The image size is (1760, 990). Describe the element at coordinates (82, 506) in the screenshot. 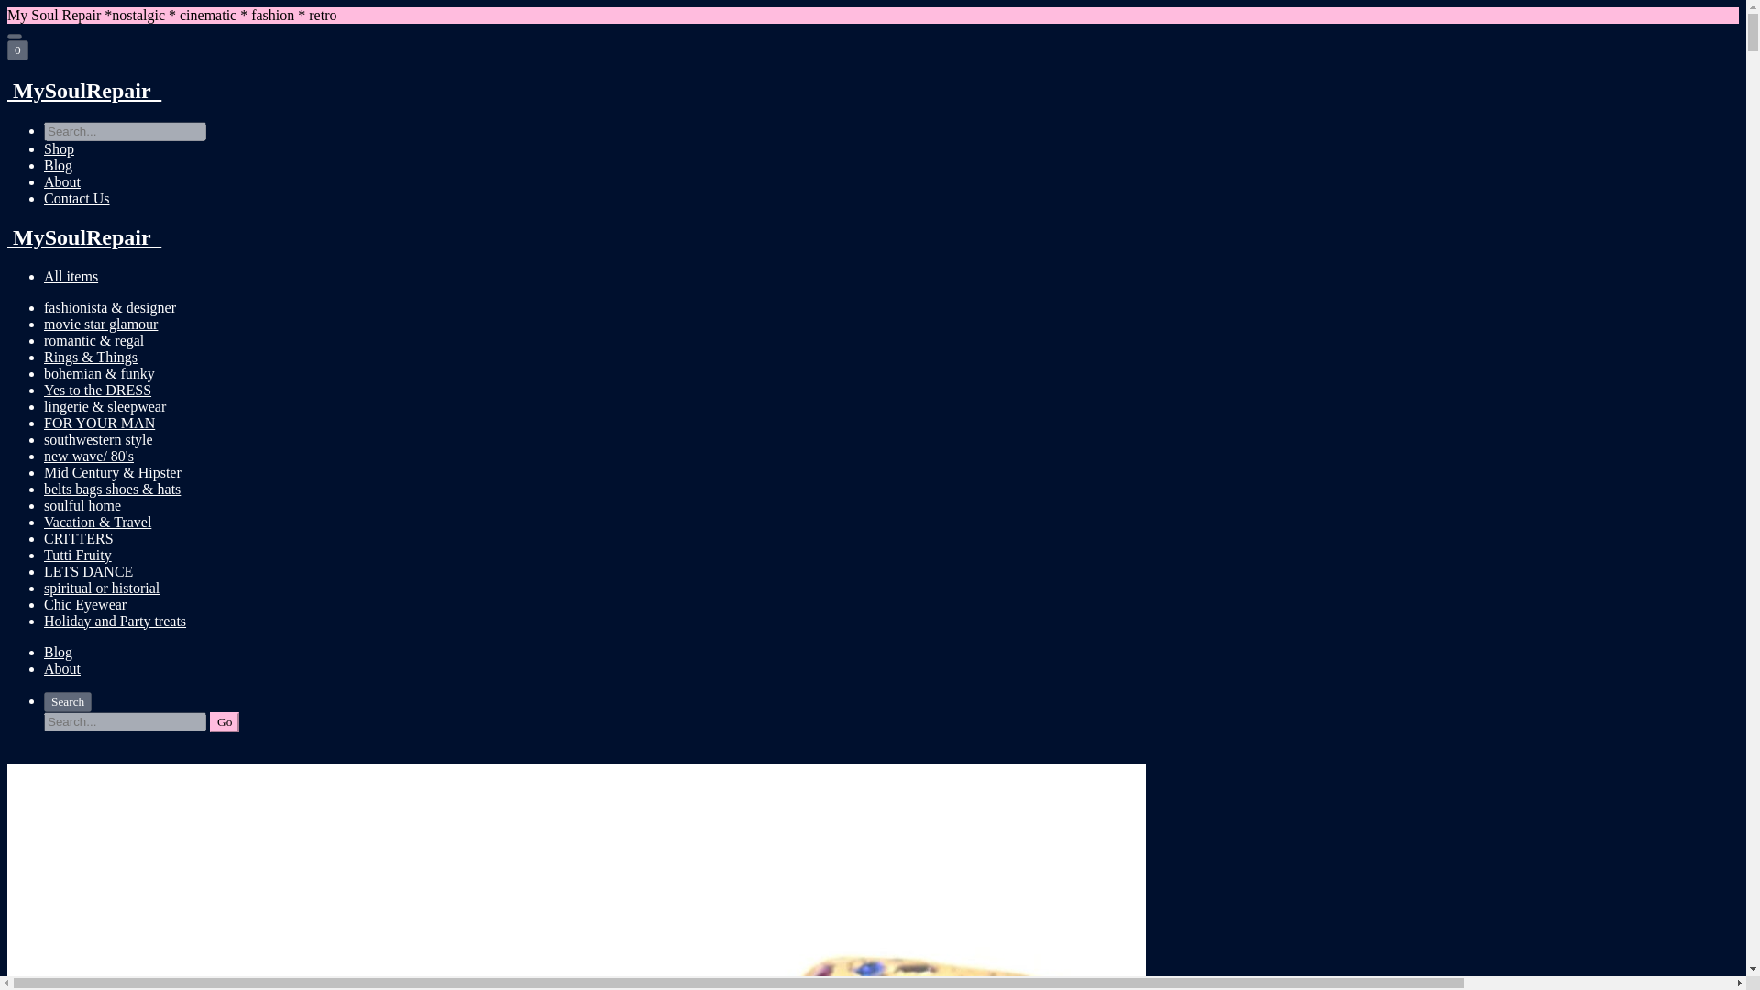

I see `soulful home` at that location.